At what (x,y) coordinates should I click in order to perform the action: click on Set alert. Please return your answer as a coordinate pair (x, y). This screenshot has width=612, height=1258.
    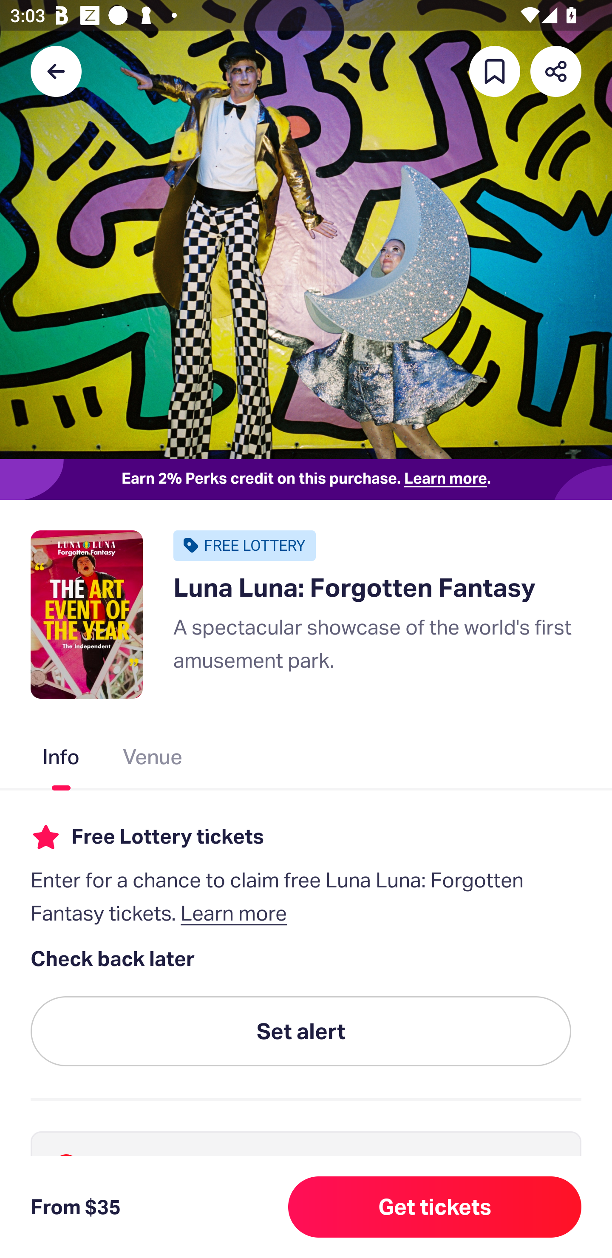
    Looking at the image, I should click on (301, 1032).